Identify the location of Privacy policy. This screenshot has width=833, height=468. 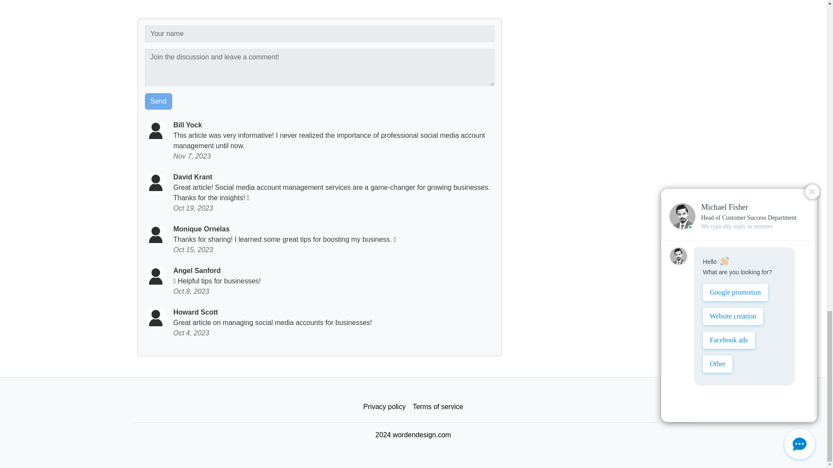
(384, 407).